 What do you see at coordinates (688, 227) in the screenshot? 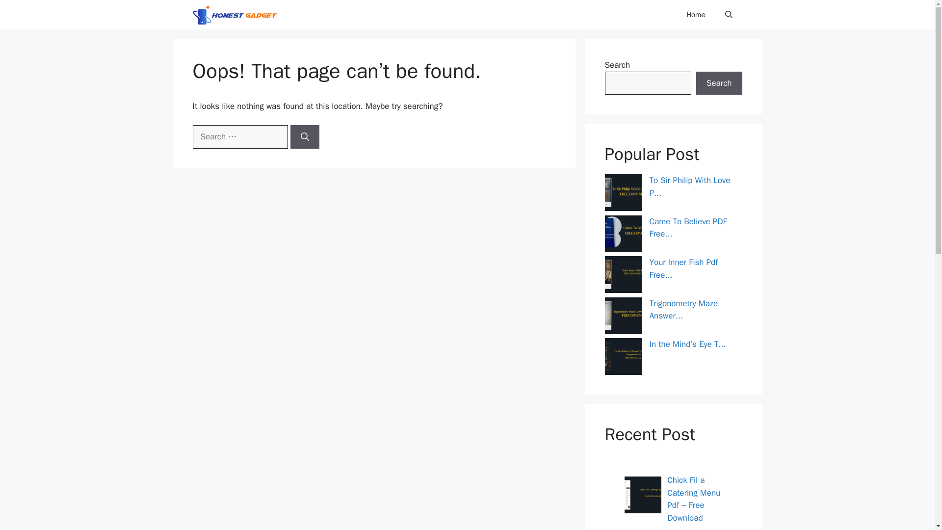
I see `Came To Believe PDF Free...` at bounding box center [688, 227].